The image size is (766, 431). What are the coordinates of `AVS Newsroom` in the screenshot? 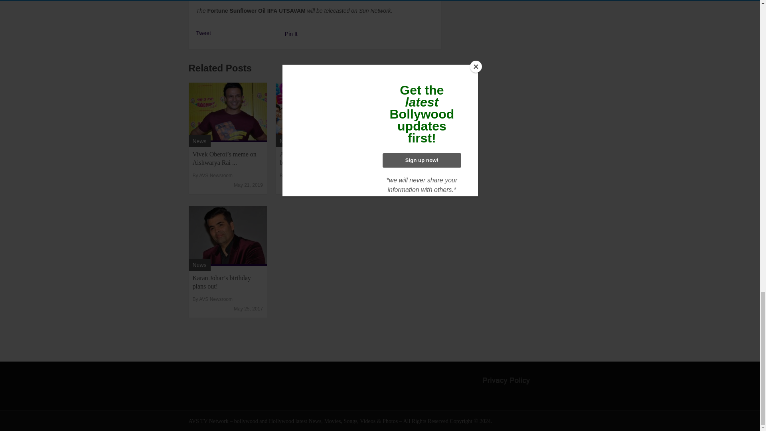 It's located at (303, 176).